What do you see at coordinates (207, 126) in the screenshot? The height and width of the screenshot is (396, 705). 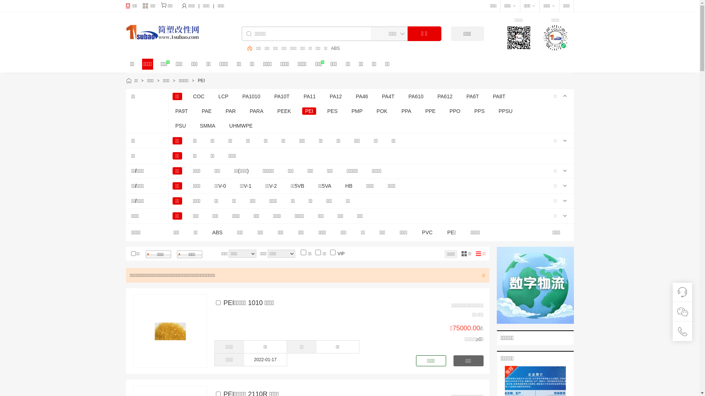 I see `SMMA` at bounding box center [207, 126].